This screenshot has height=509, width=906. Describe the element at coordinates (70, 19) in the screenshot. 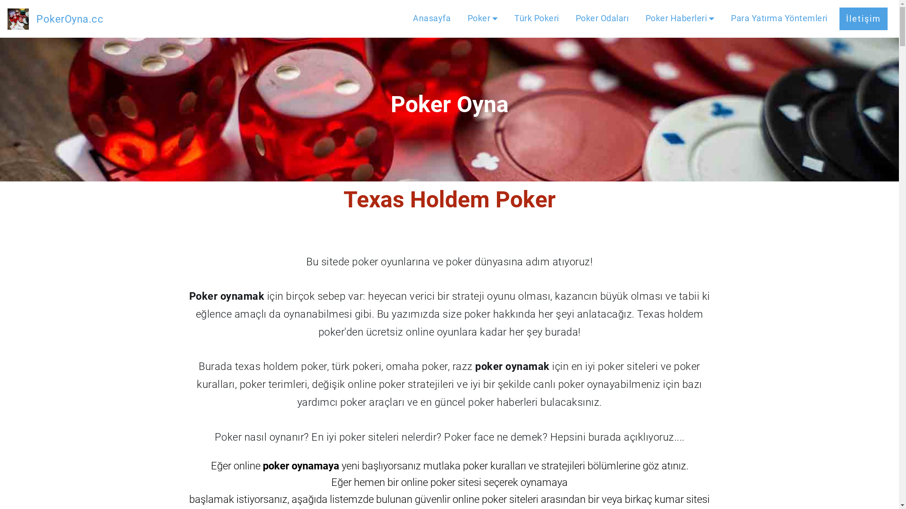

I see `PokerOyna.cc` at that location.